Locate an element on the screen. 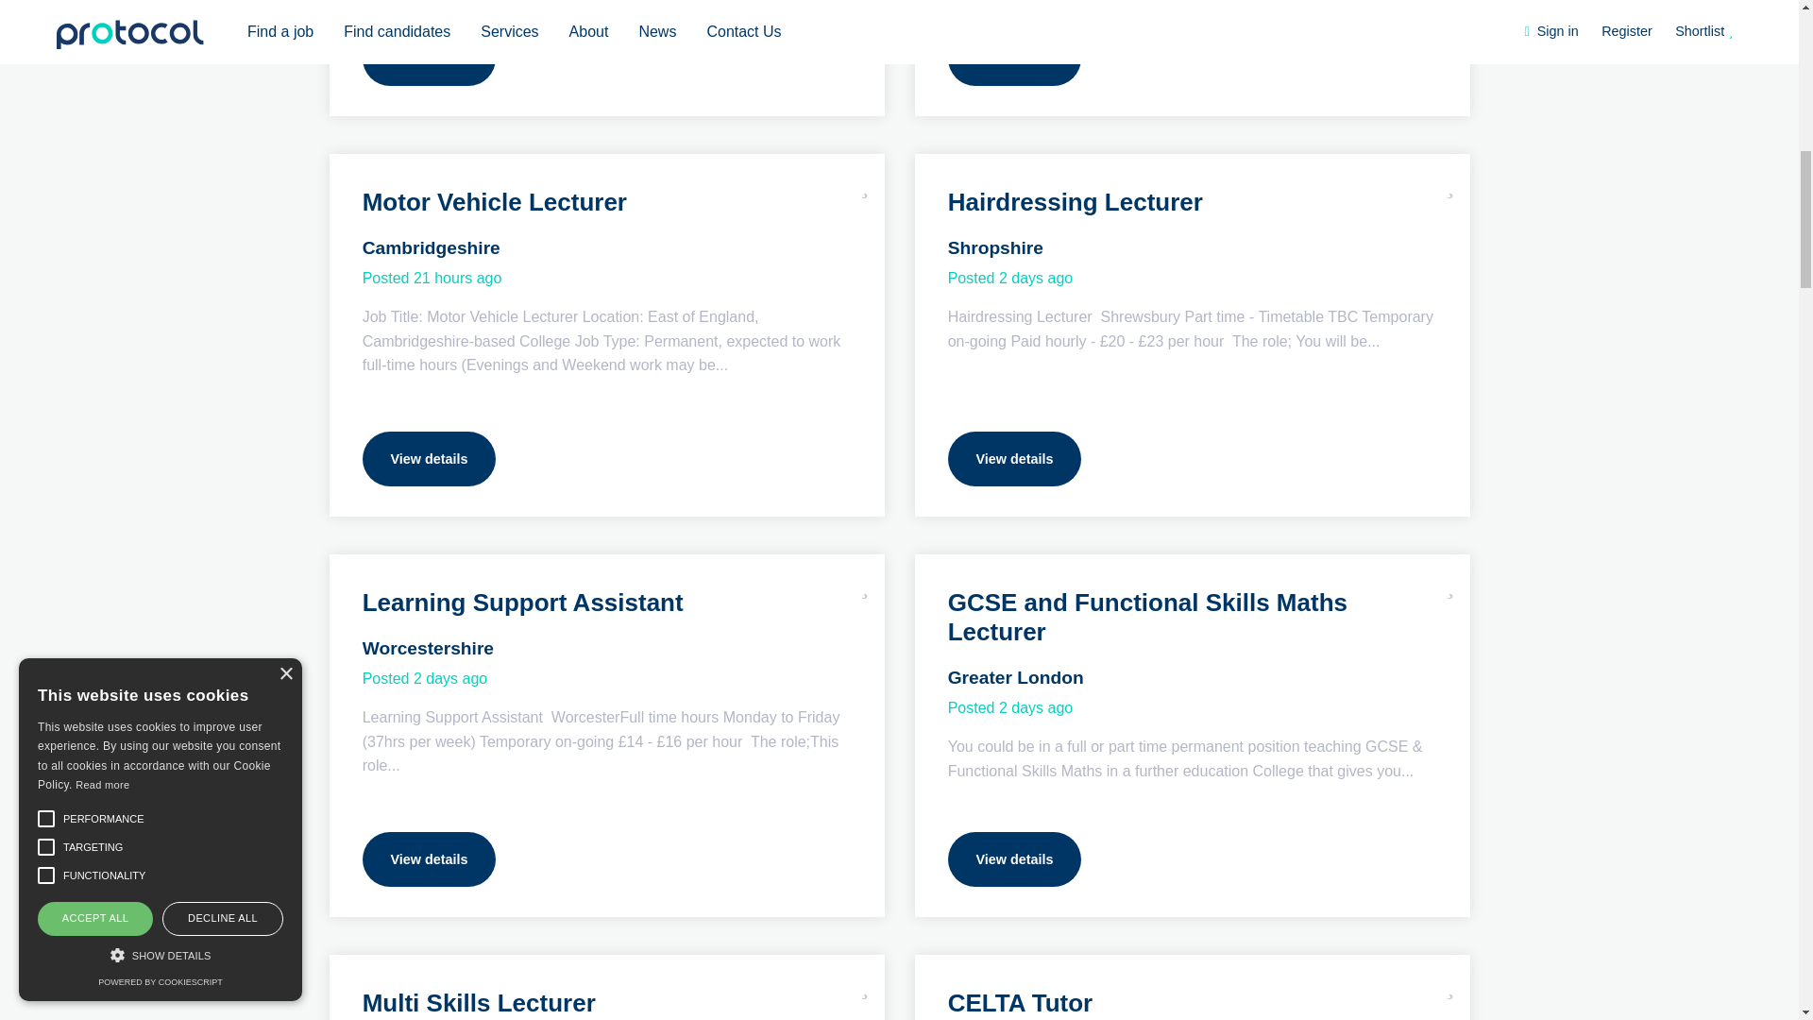 This screenshot has height=1020, width=1813. Add this job to shortlist is located at coordinates (865, 984).